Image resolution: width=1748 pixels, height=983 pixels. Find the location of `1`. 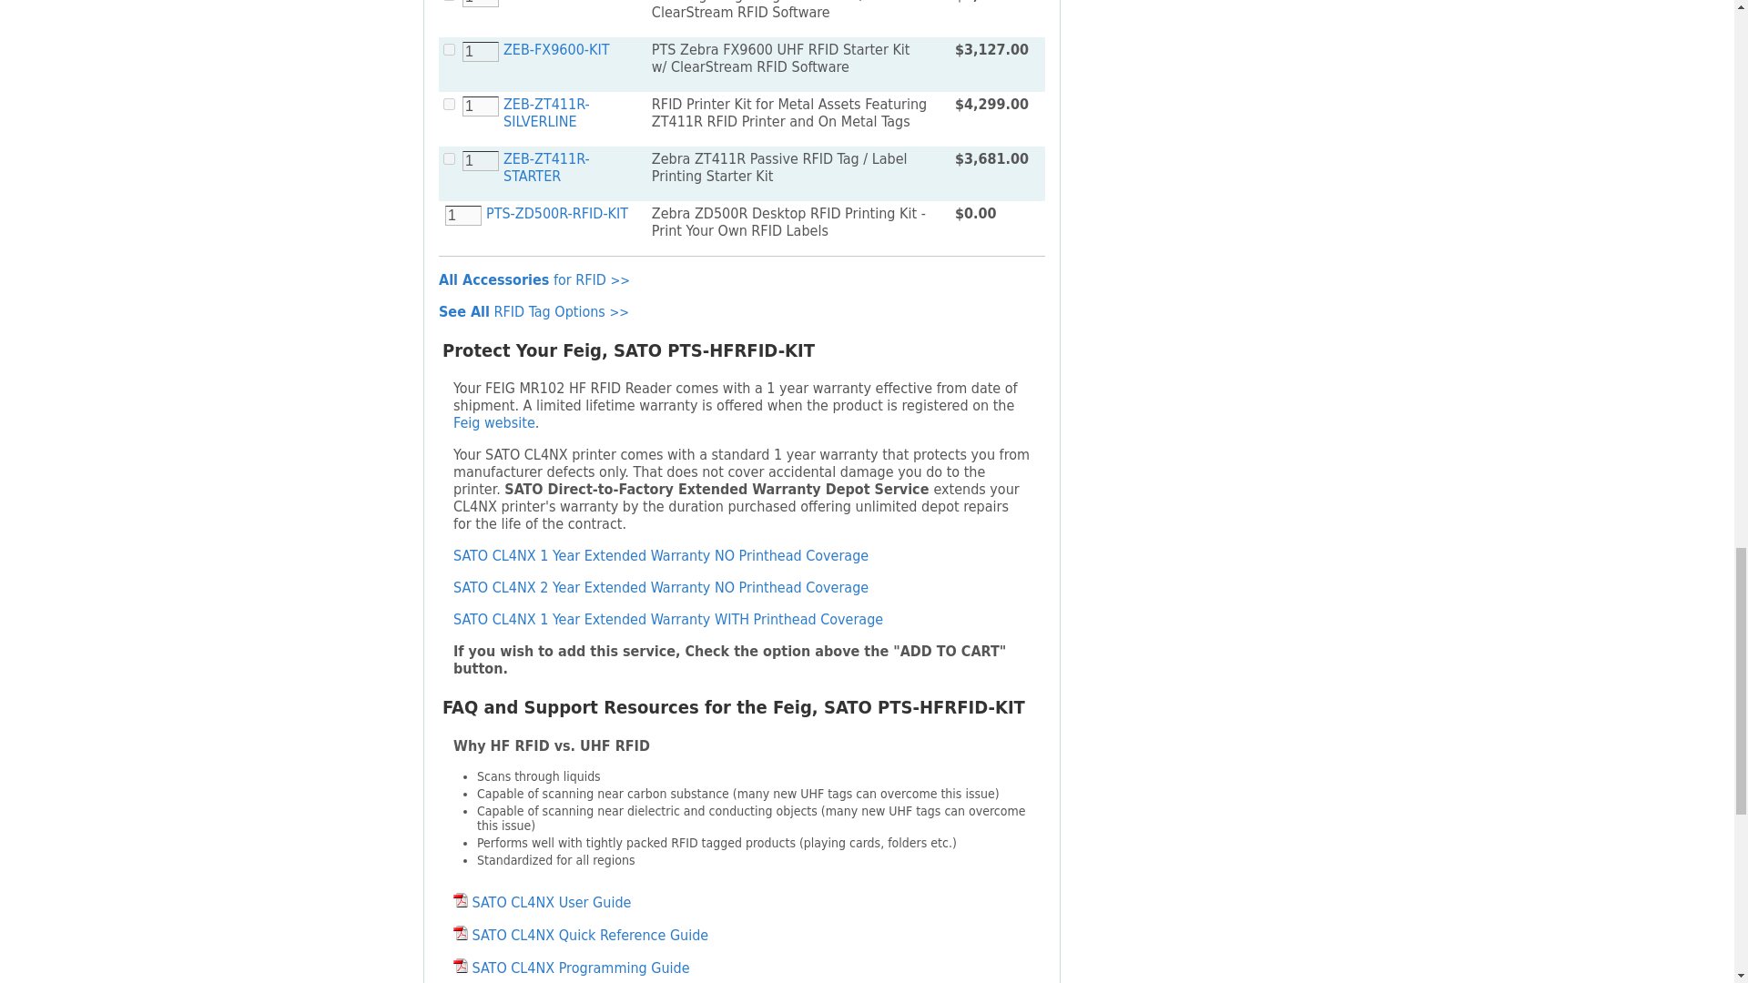

1 is located at coordinates (463, 215).